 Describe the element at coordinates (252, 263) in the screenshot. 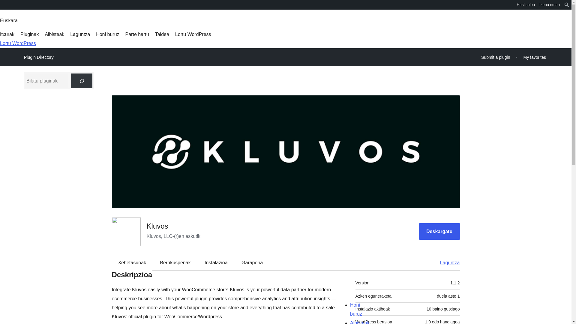

I see `Garapena` at that location.